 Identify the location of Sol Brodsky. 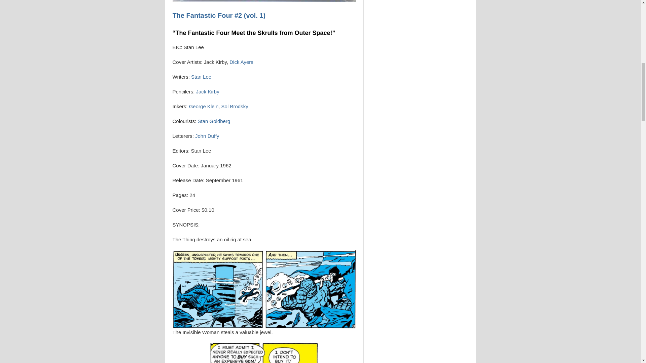
(235, 106).